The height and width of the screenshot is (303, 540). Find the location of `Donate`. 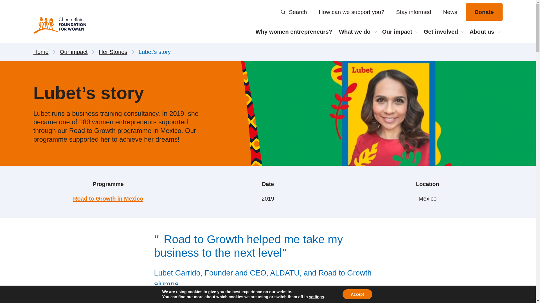

Donate is located at coordinates (484, 12).